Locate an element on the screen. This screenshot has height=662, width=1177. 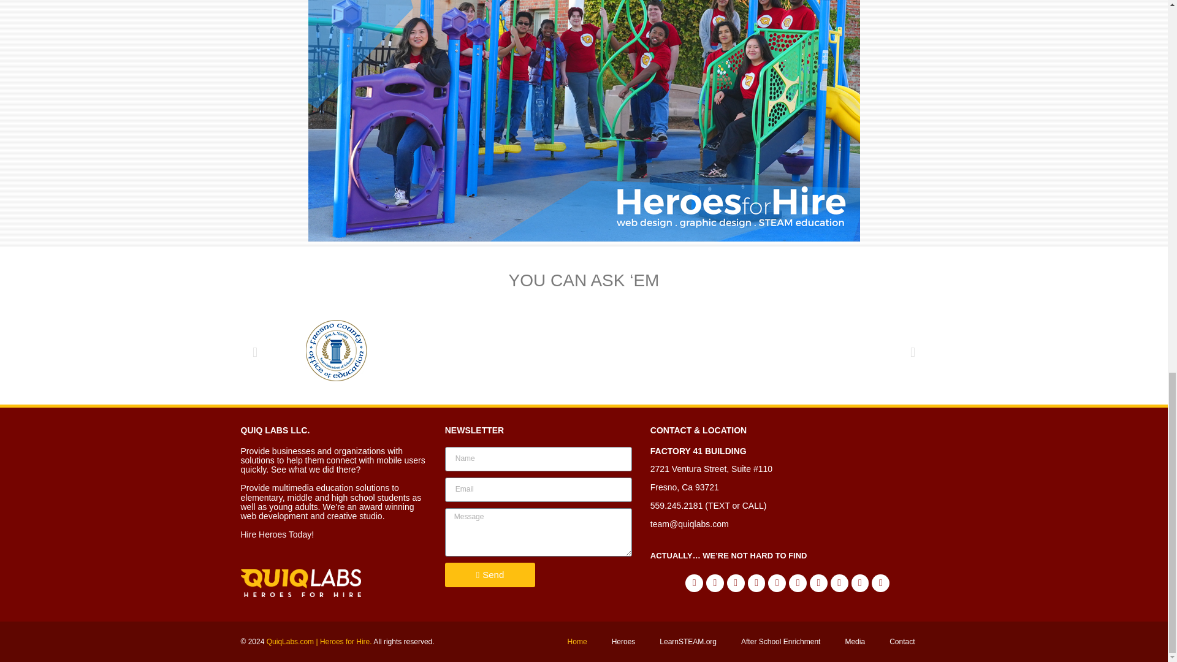
Send is located at coordinates (490, 575).